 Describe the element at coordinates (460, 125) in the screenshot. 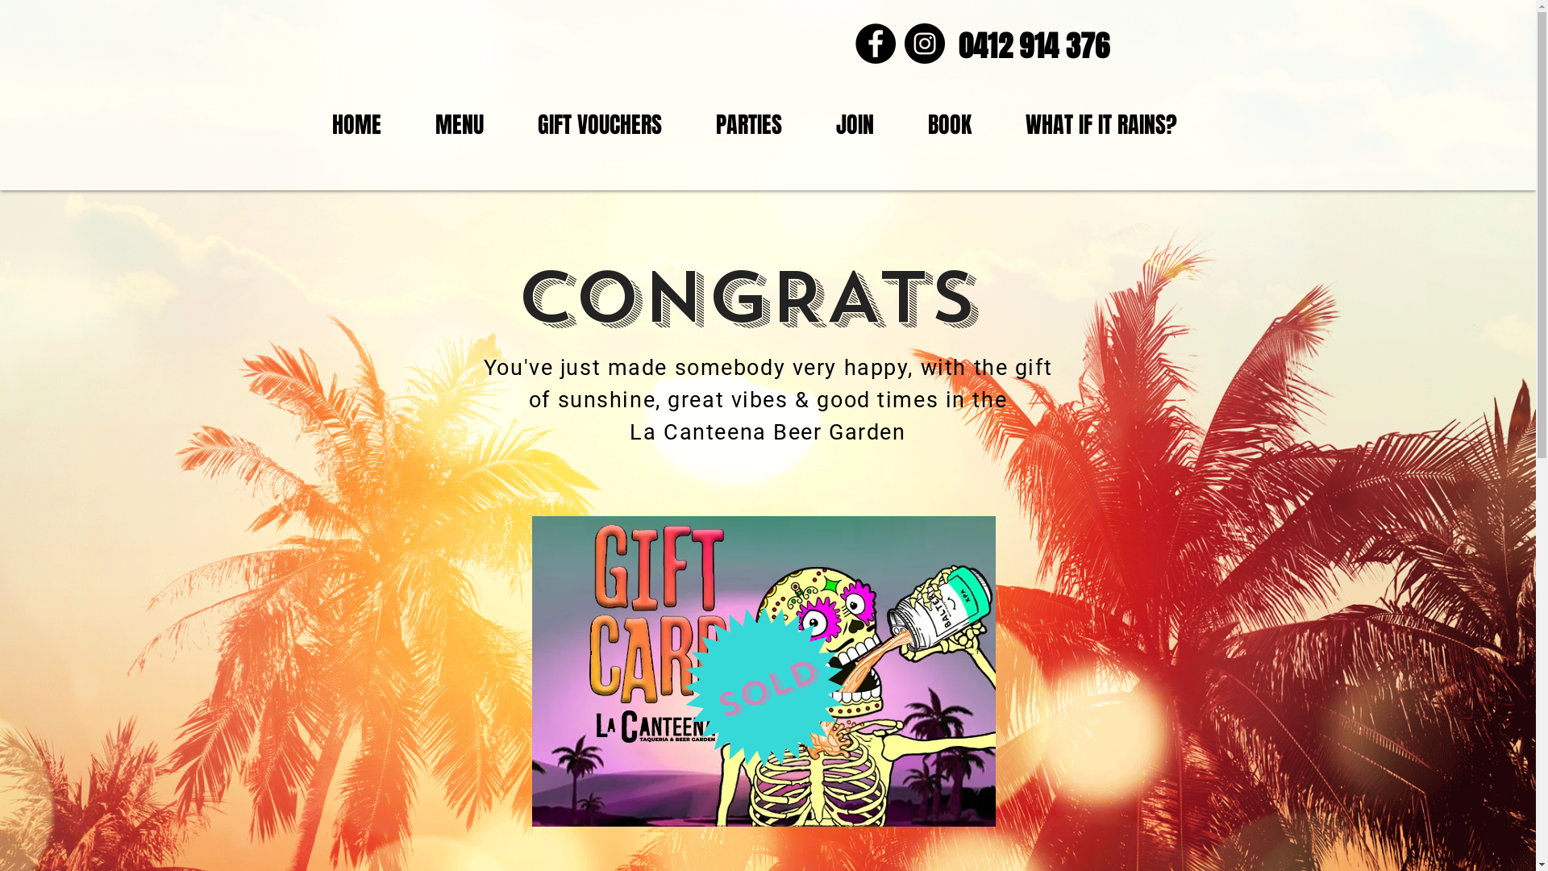

I see `MENU` at that location.